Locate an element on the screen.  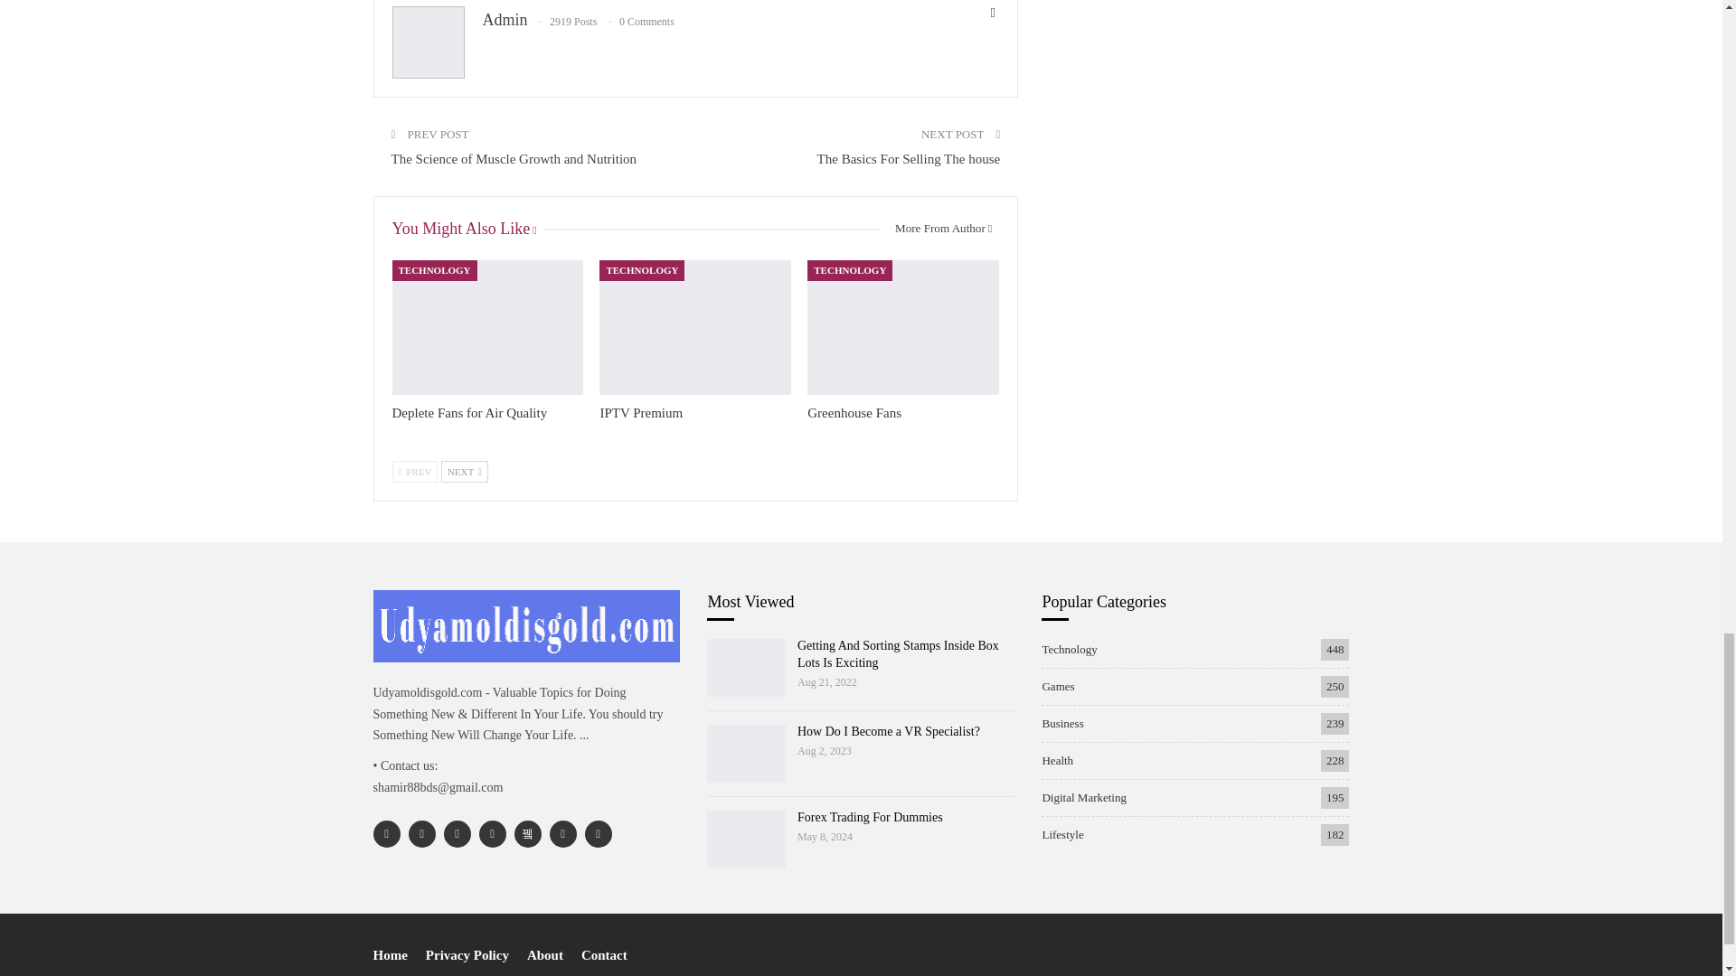
IPTV Premium is located at coordinates (640, 413).